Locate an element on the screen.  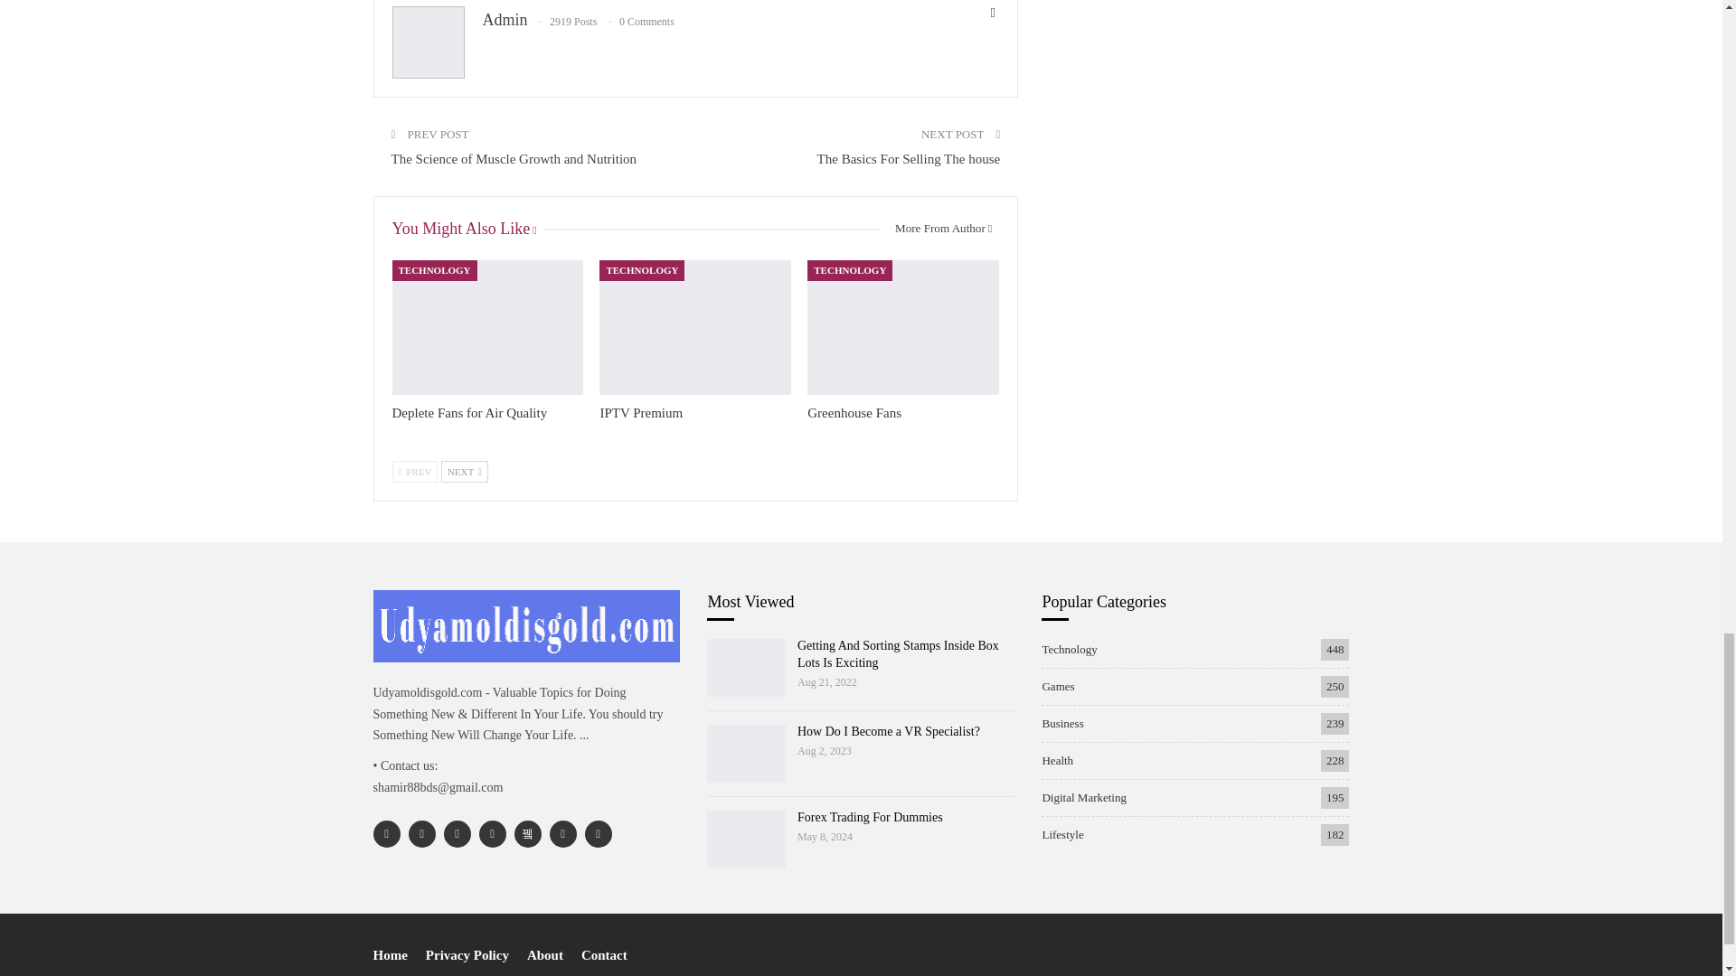
IPTV Premium is located at coordinates (640, 413).